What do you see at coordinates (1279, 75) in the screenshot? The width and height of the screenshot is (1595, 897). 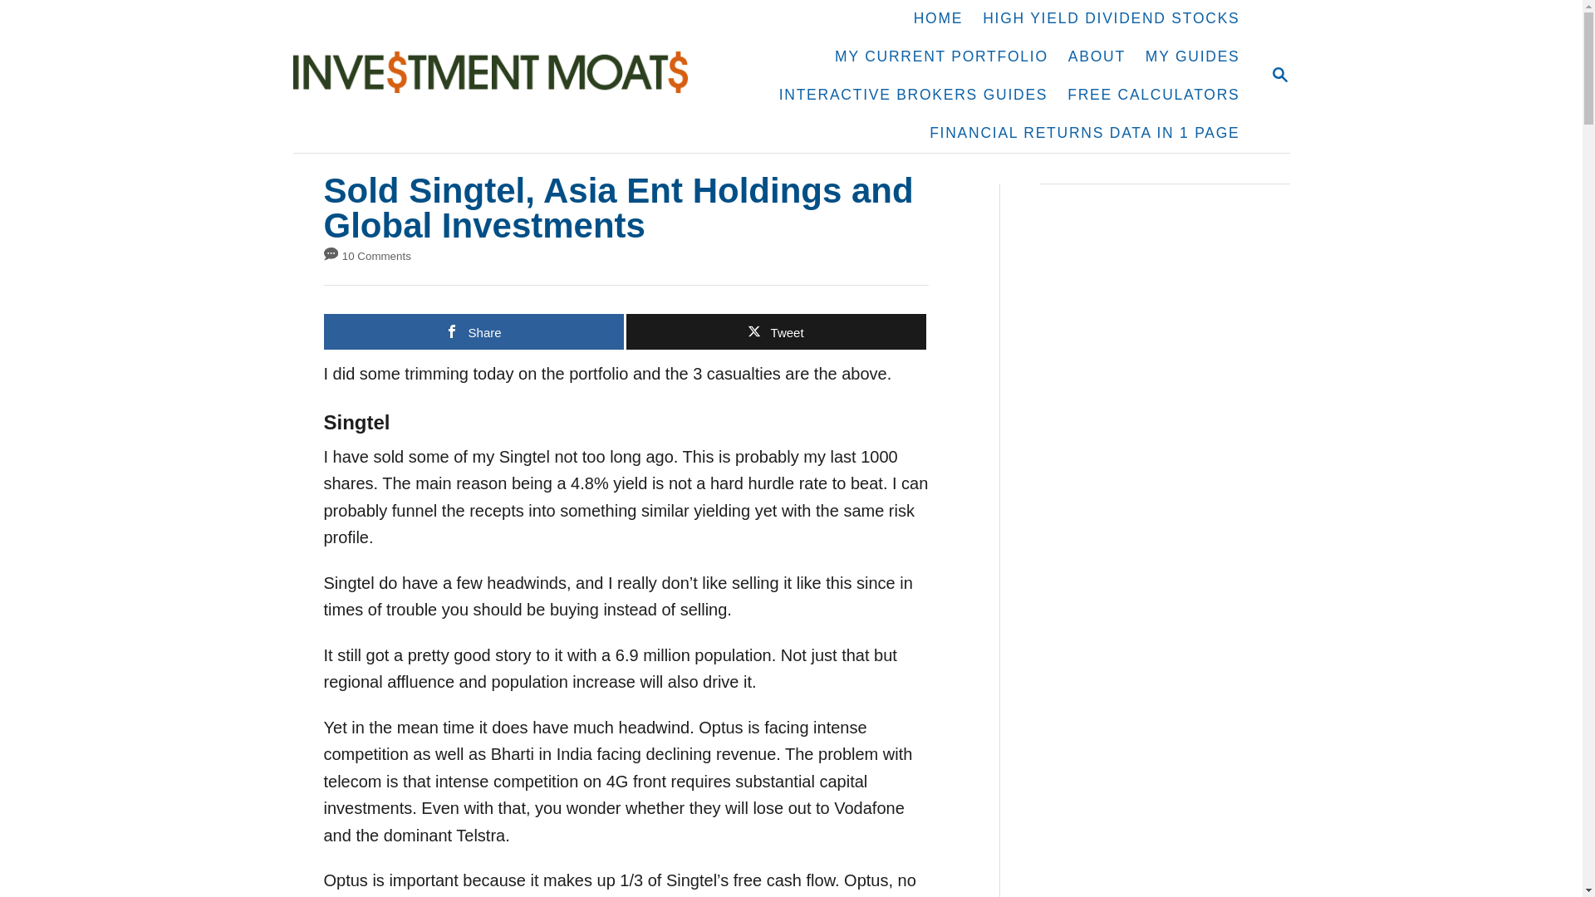 I see `HOME` at bounding box center [1279, 75].